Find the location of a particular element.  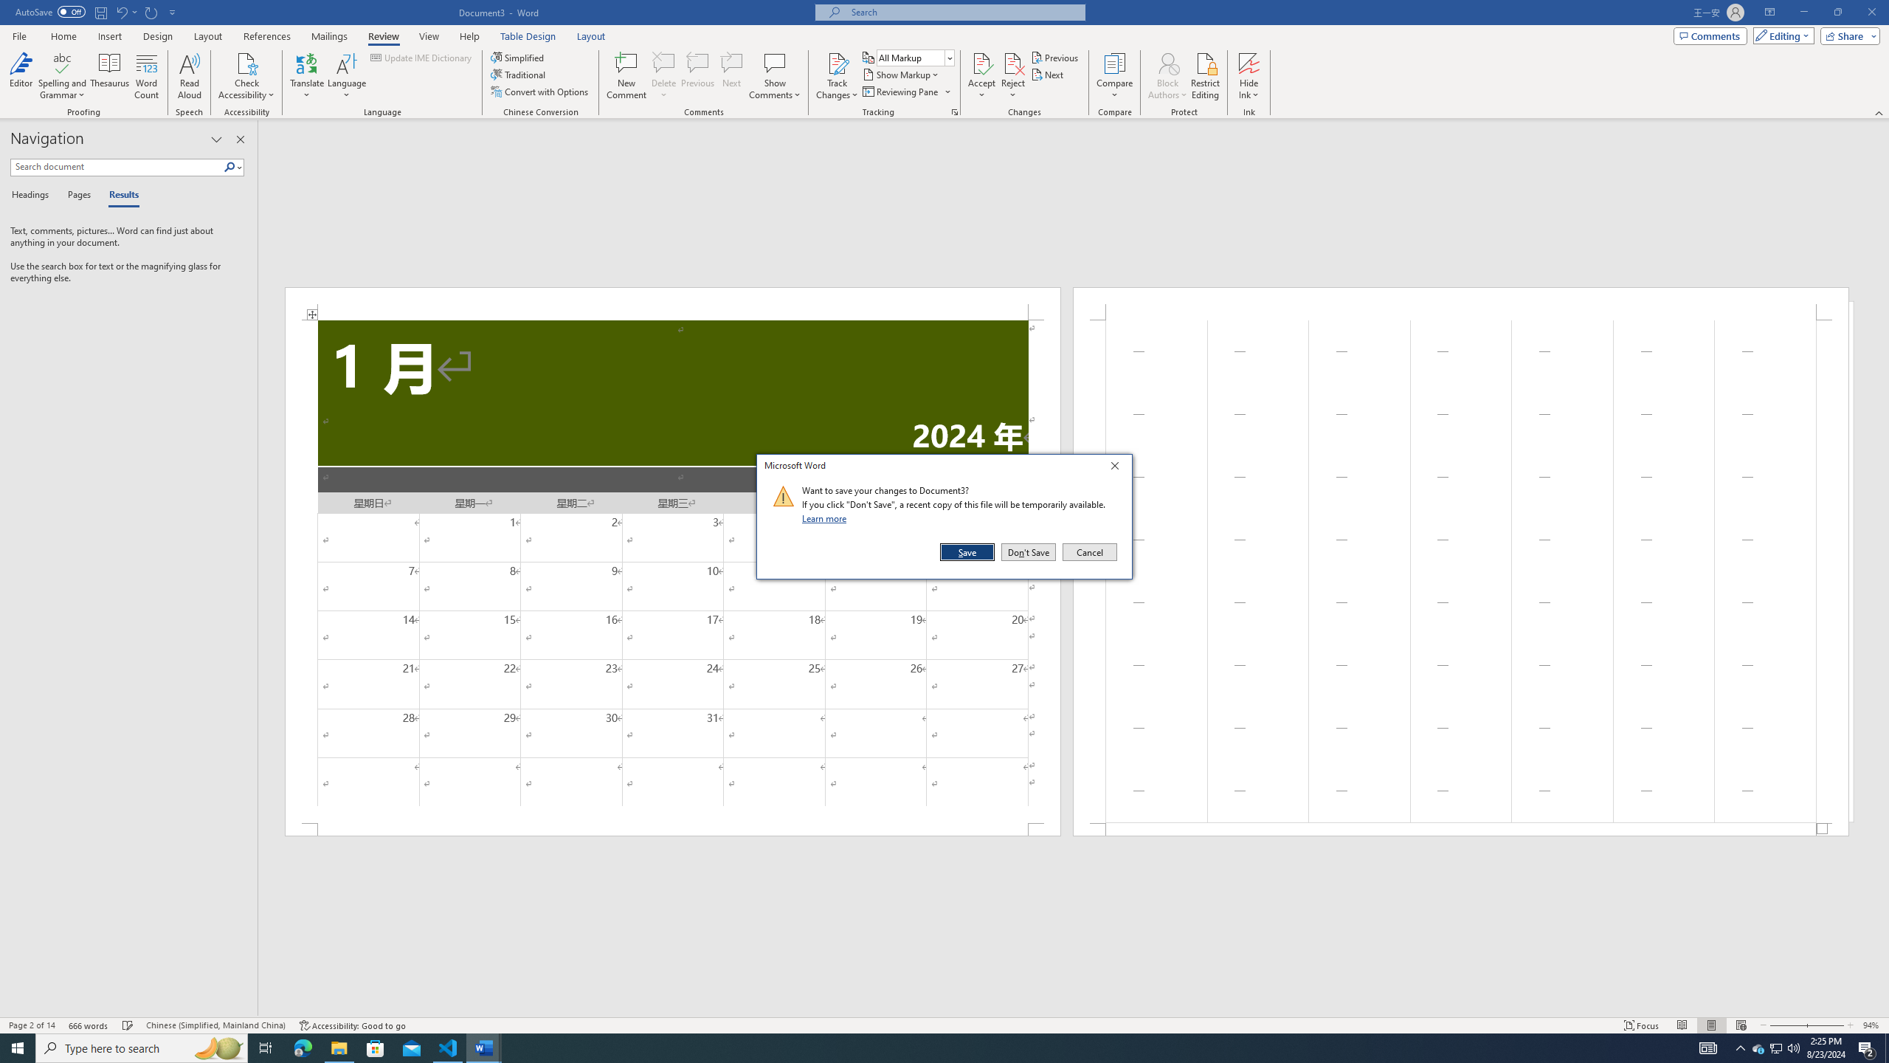

Check Accessibility is located at coordinates (77, 196).